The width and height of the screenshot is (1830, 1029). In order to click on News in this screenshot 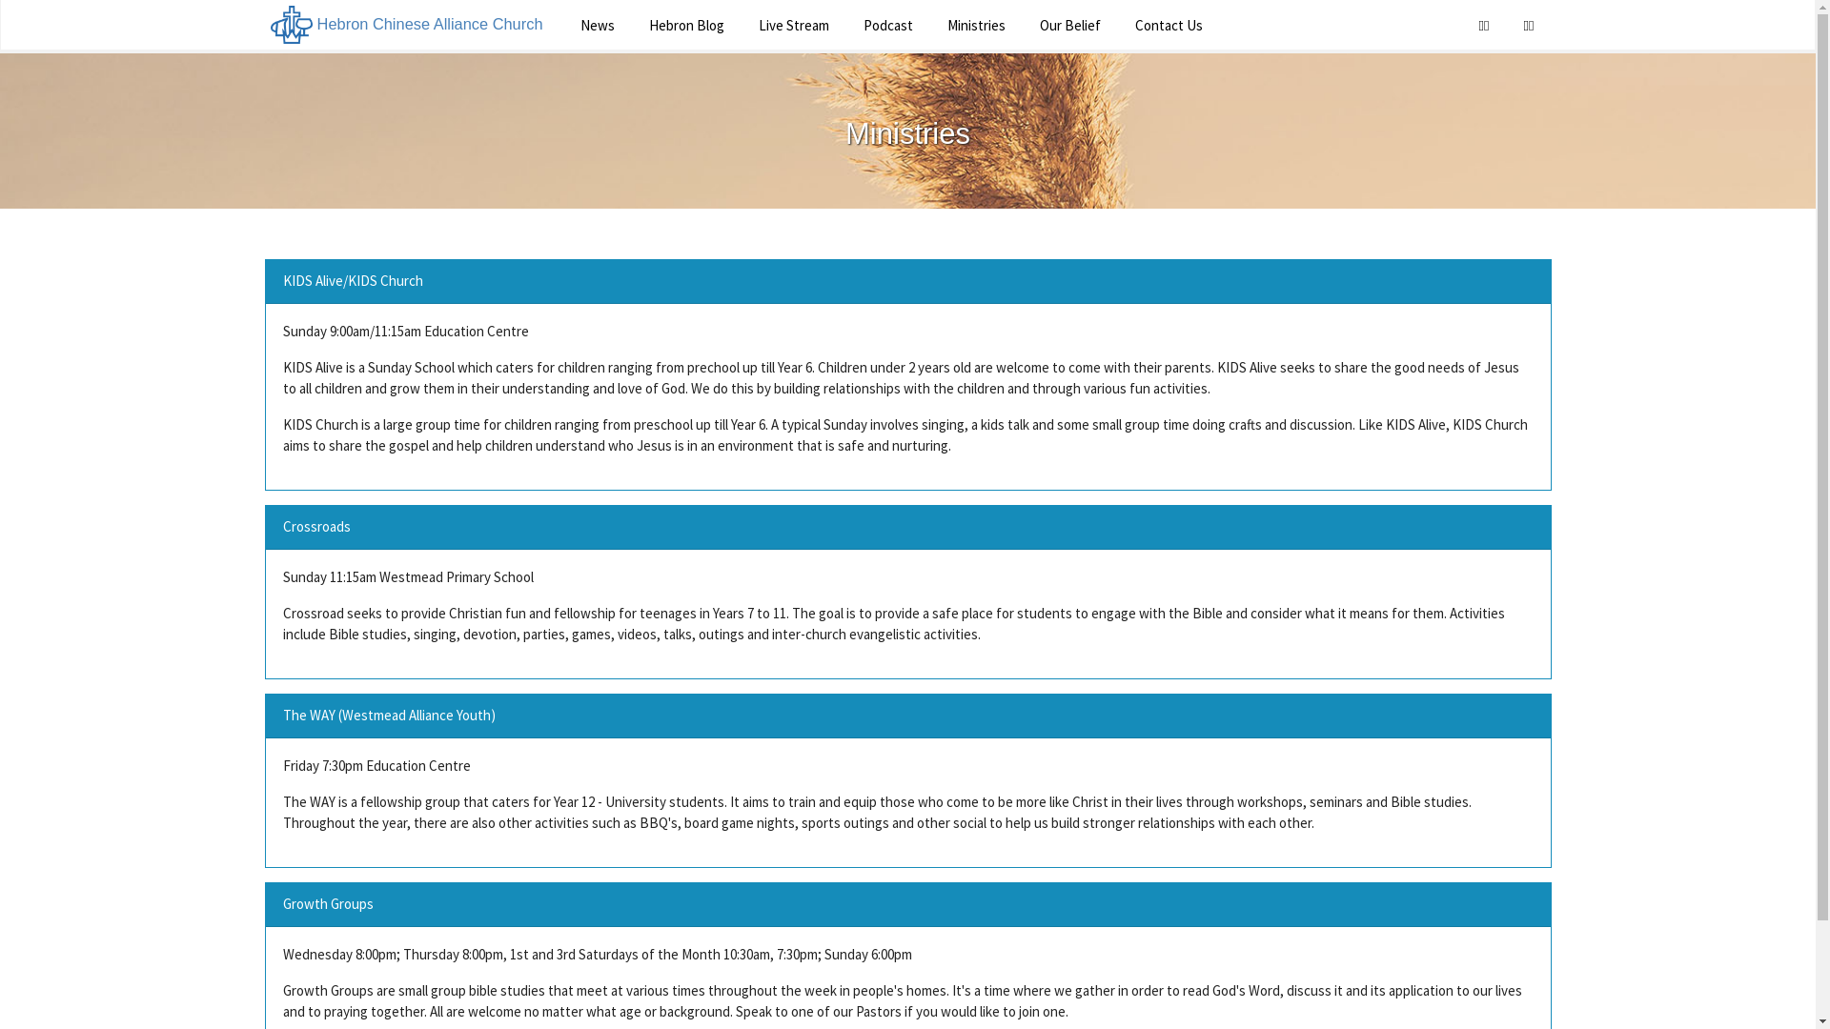, I will do `click(597, 25)`.